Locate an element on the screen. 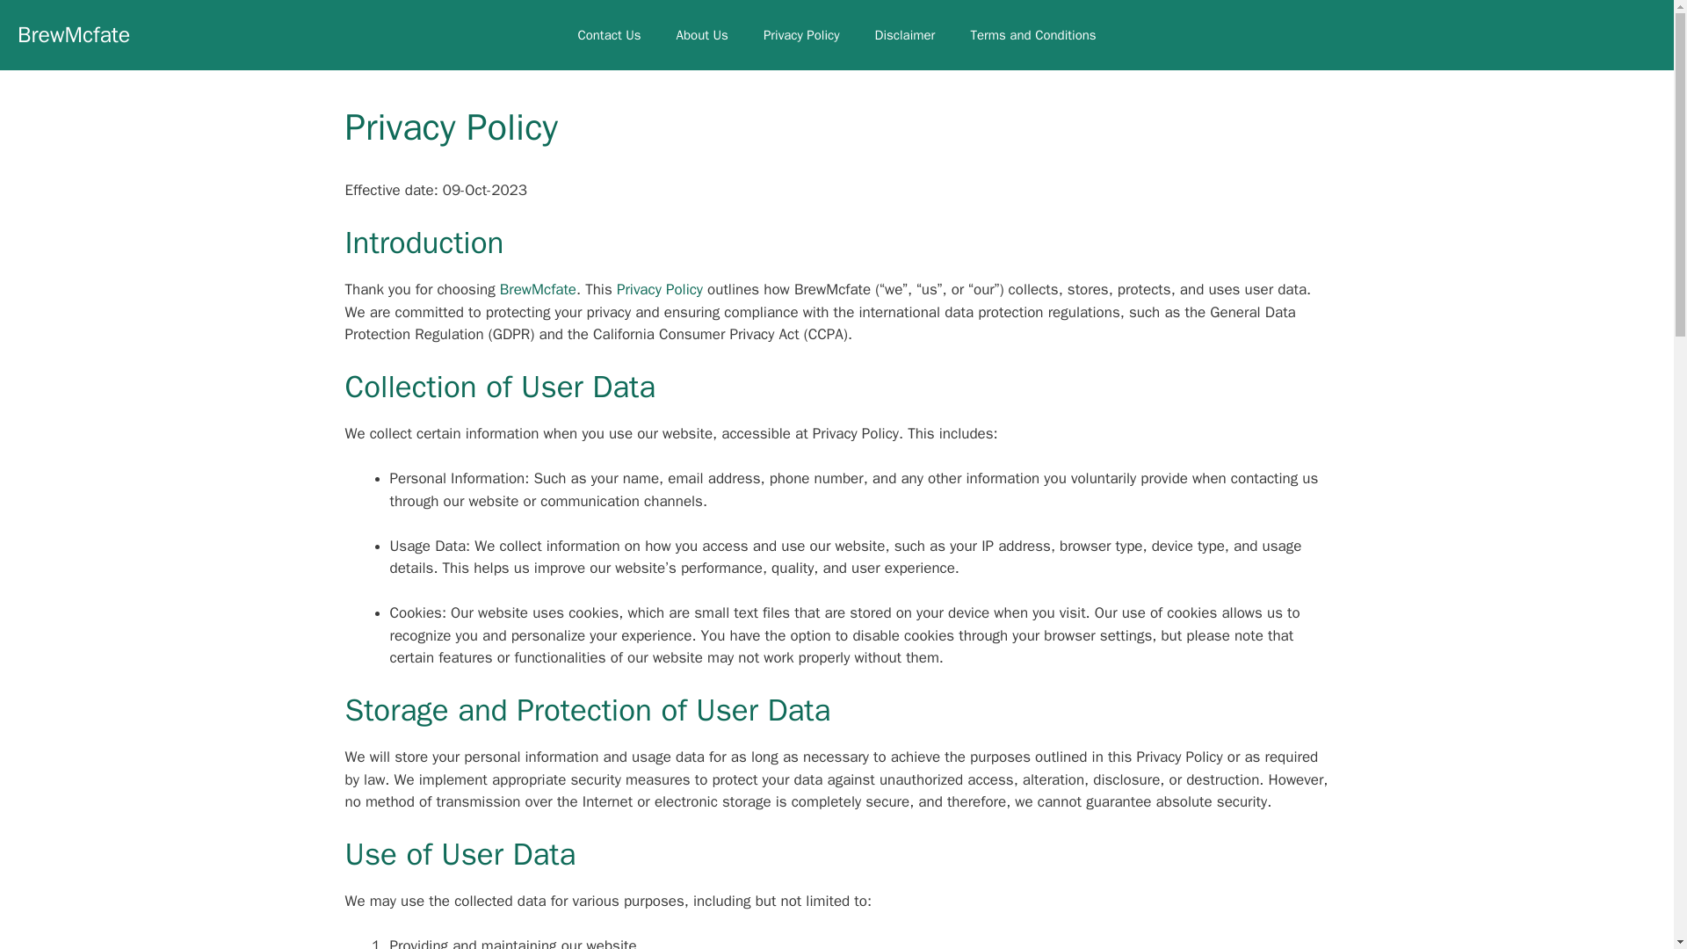  BrewMcfate is located at coordinates (538, 289).